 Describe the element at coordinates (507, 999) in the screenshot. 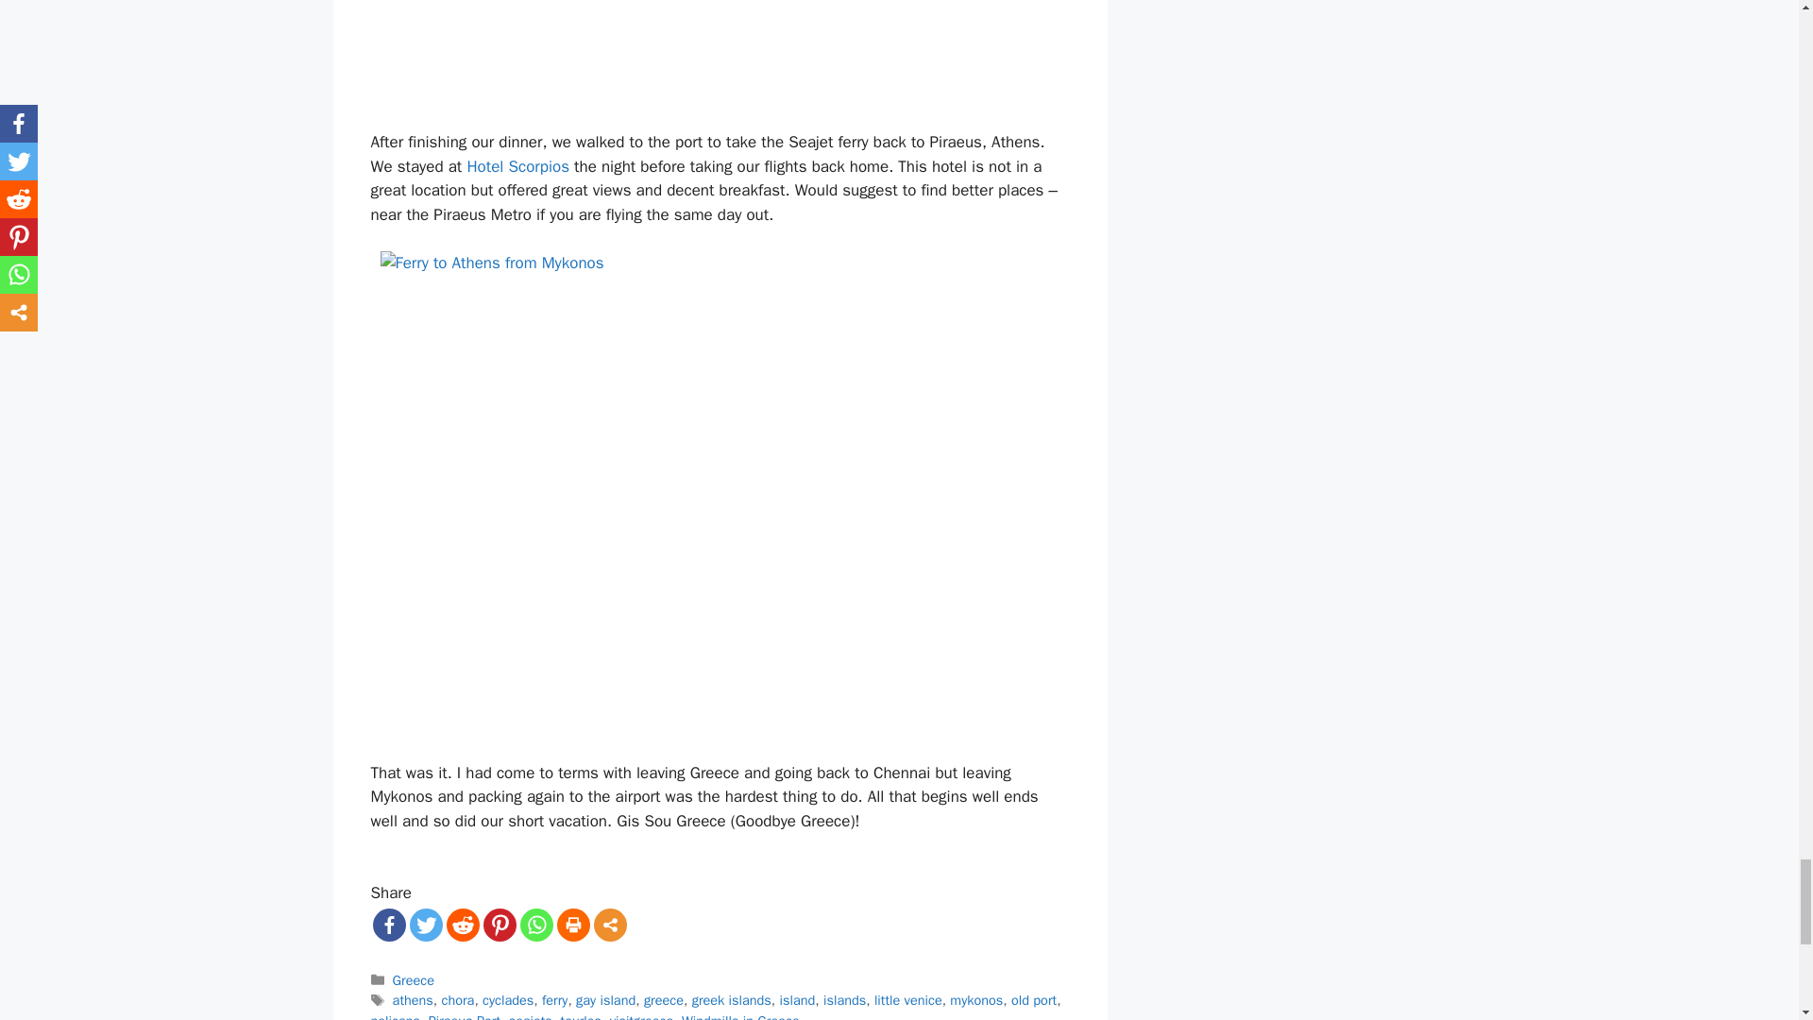

I see `cyclades` at that location.